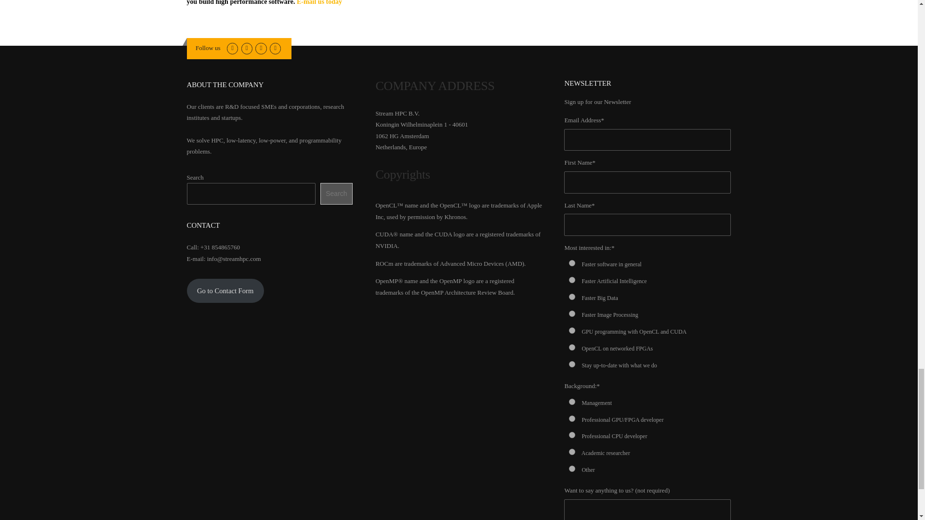 This screenshot has height=520, width=925. I want to click on Twitter, so click(232, 47).